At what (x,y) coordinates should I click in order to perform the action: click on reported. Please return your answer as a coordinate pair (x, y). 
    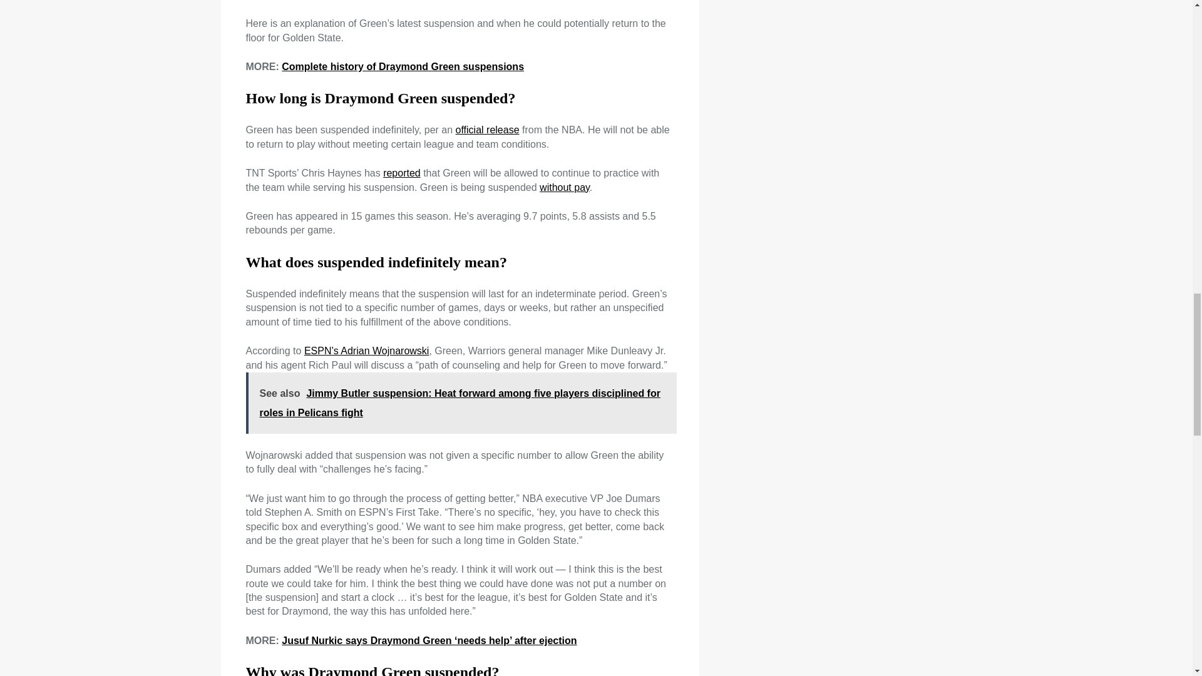
    Looking at the image, I should click on (402, 173).